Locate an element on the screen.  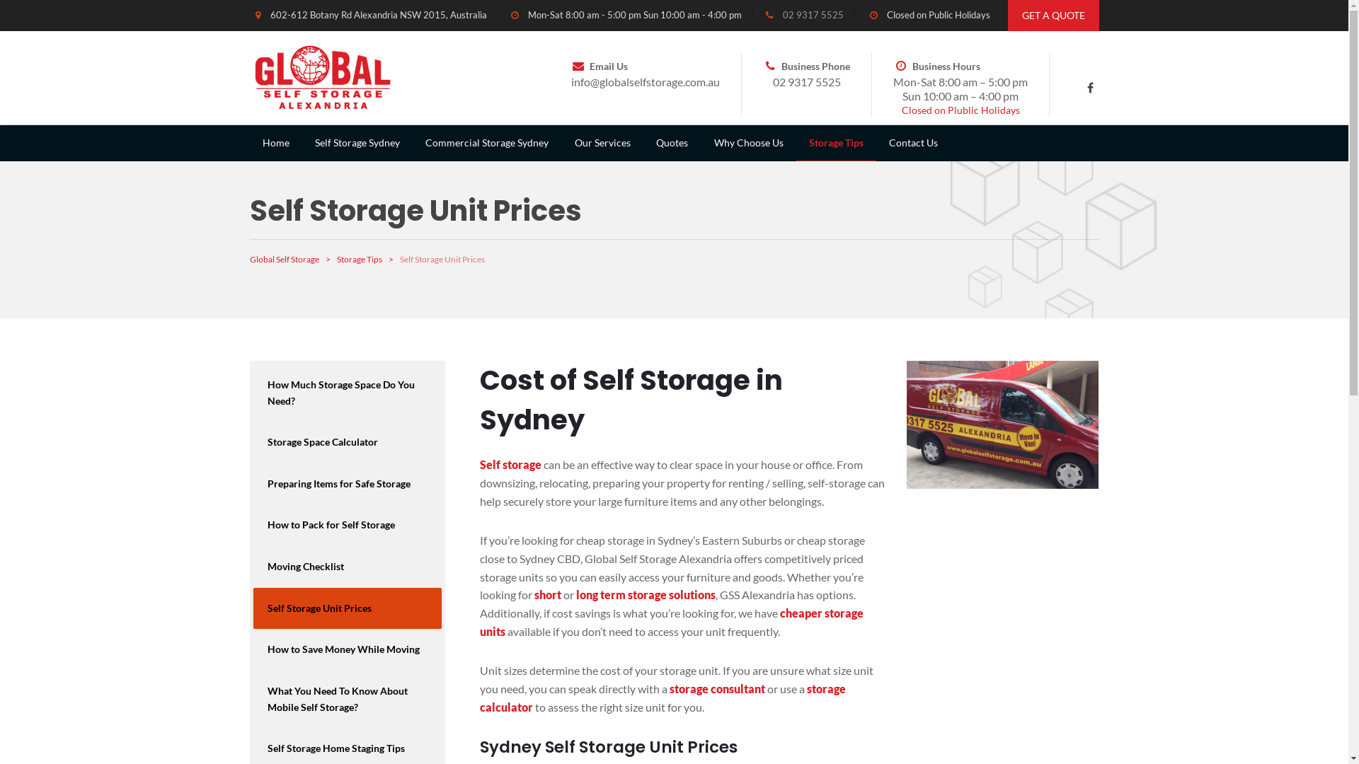
How to Pack for Self Storage is located at coordinates (348, 525).